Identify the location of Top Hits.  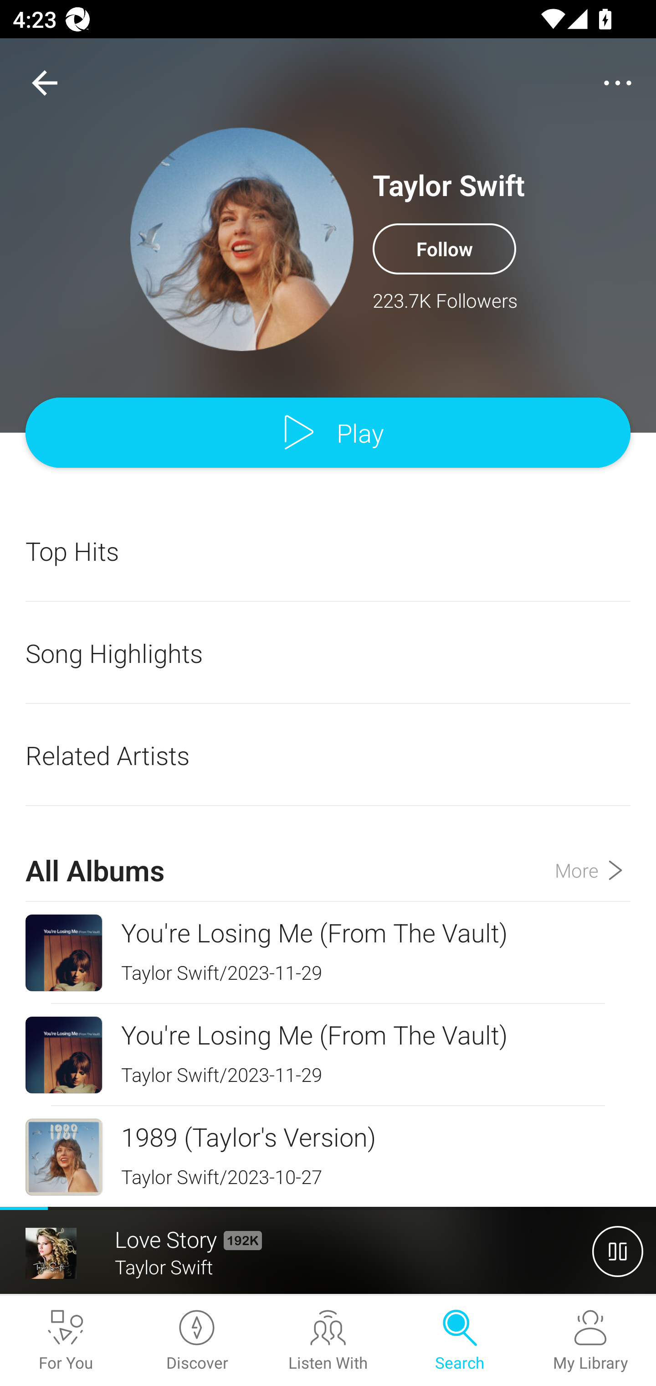
(328, 551).